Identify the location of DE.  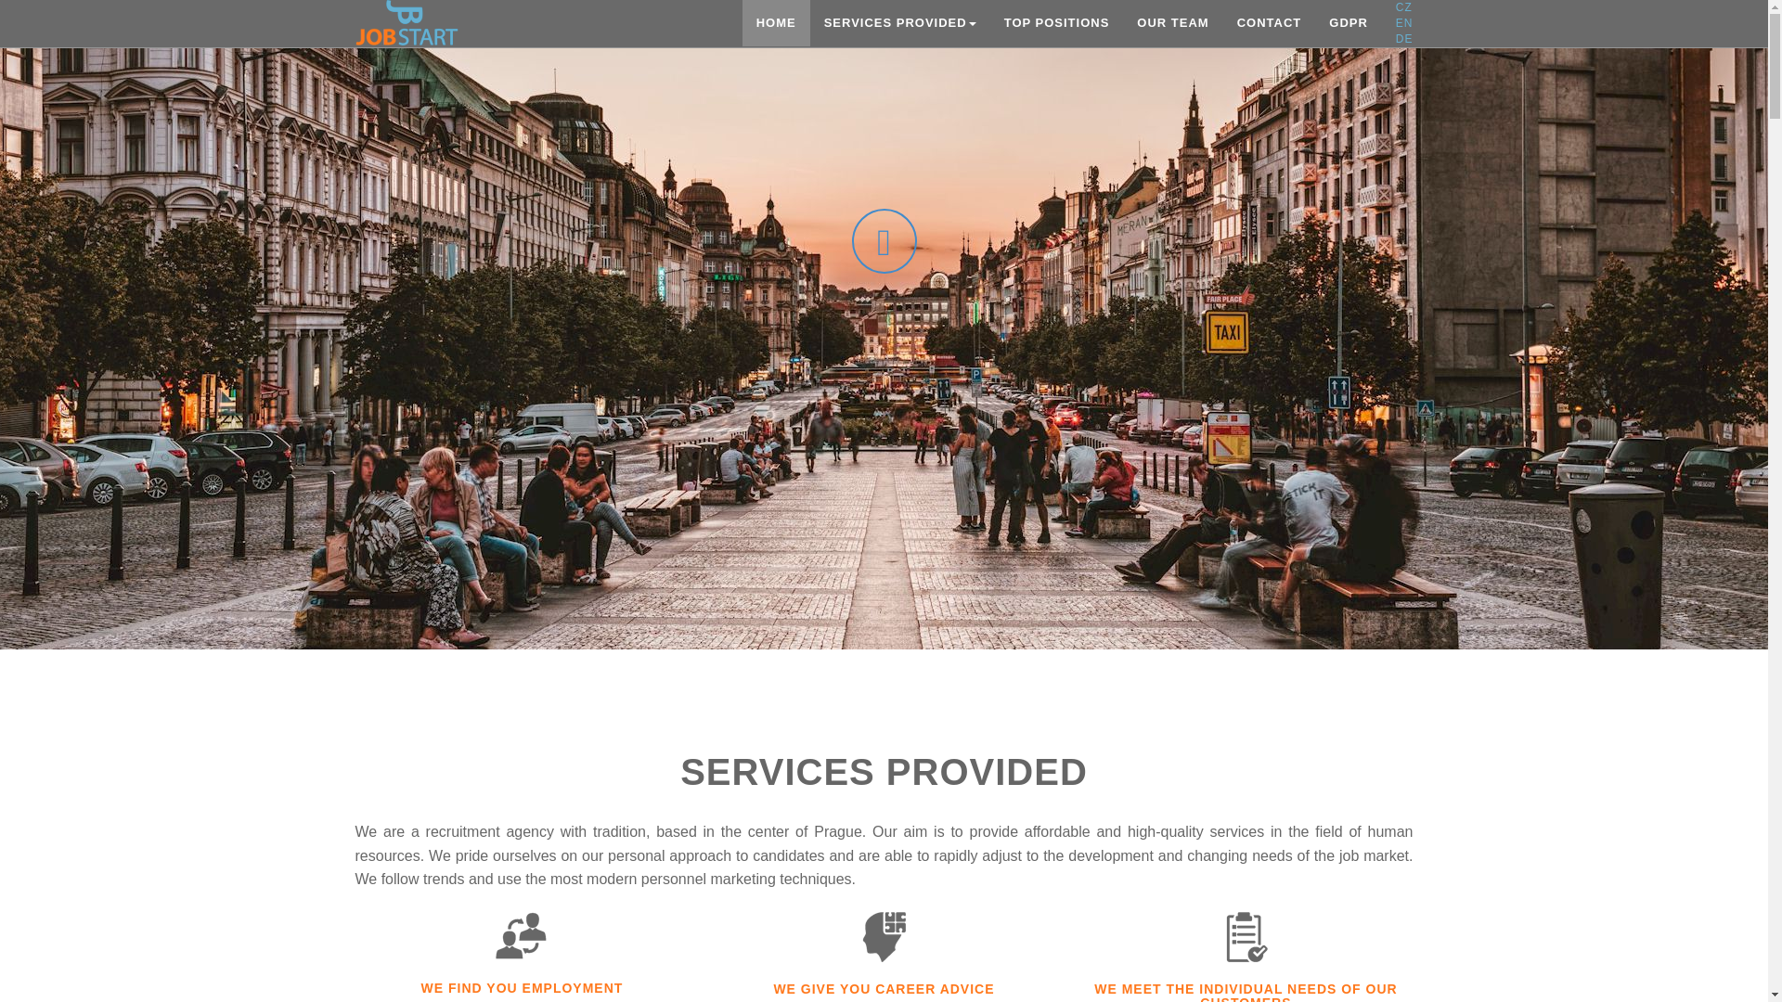
(1403, 38).